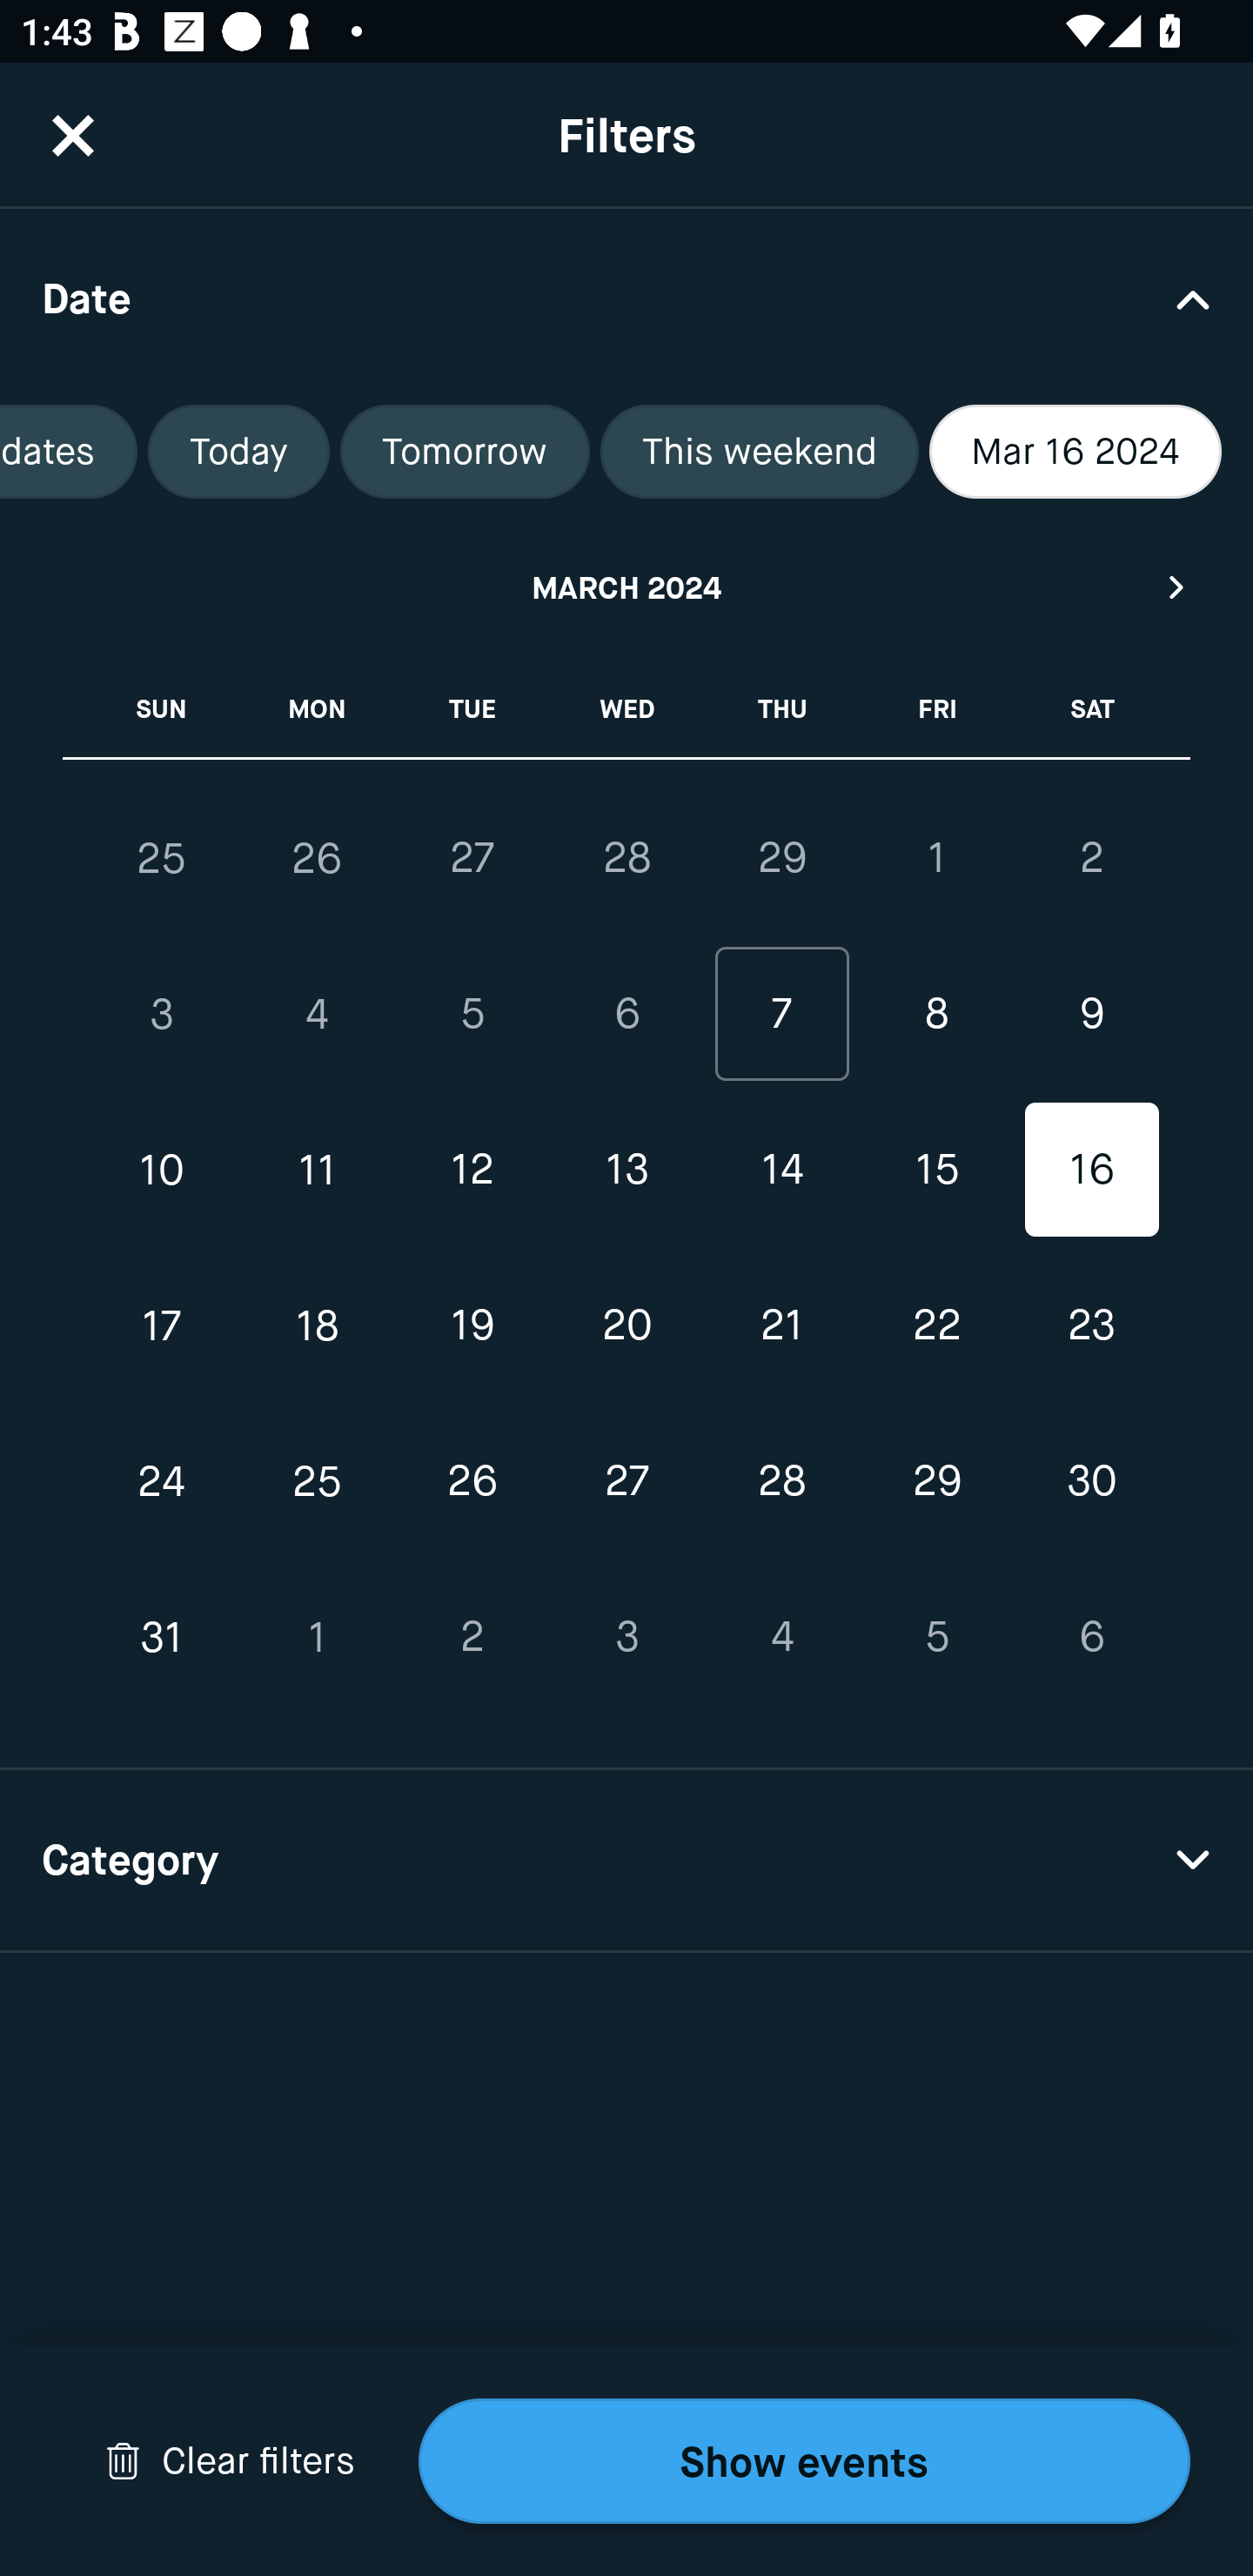 This screenshot has width=1253, height=2576. What do you see at coordinates (626, 1636) in the screenshot?
I see `3` at bounding box center [626, 1636].